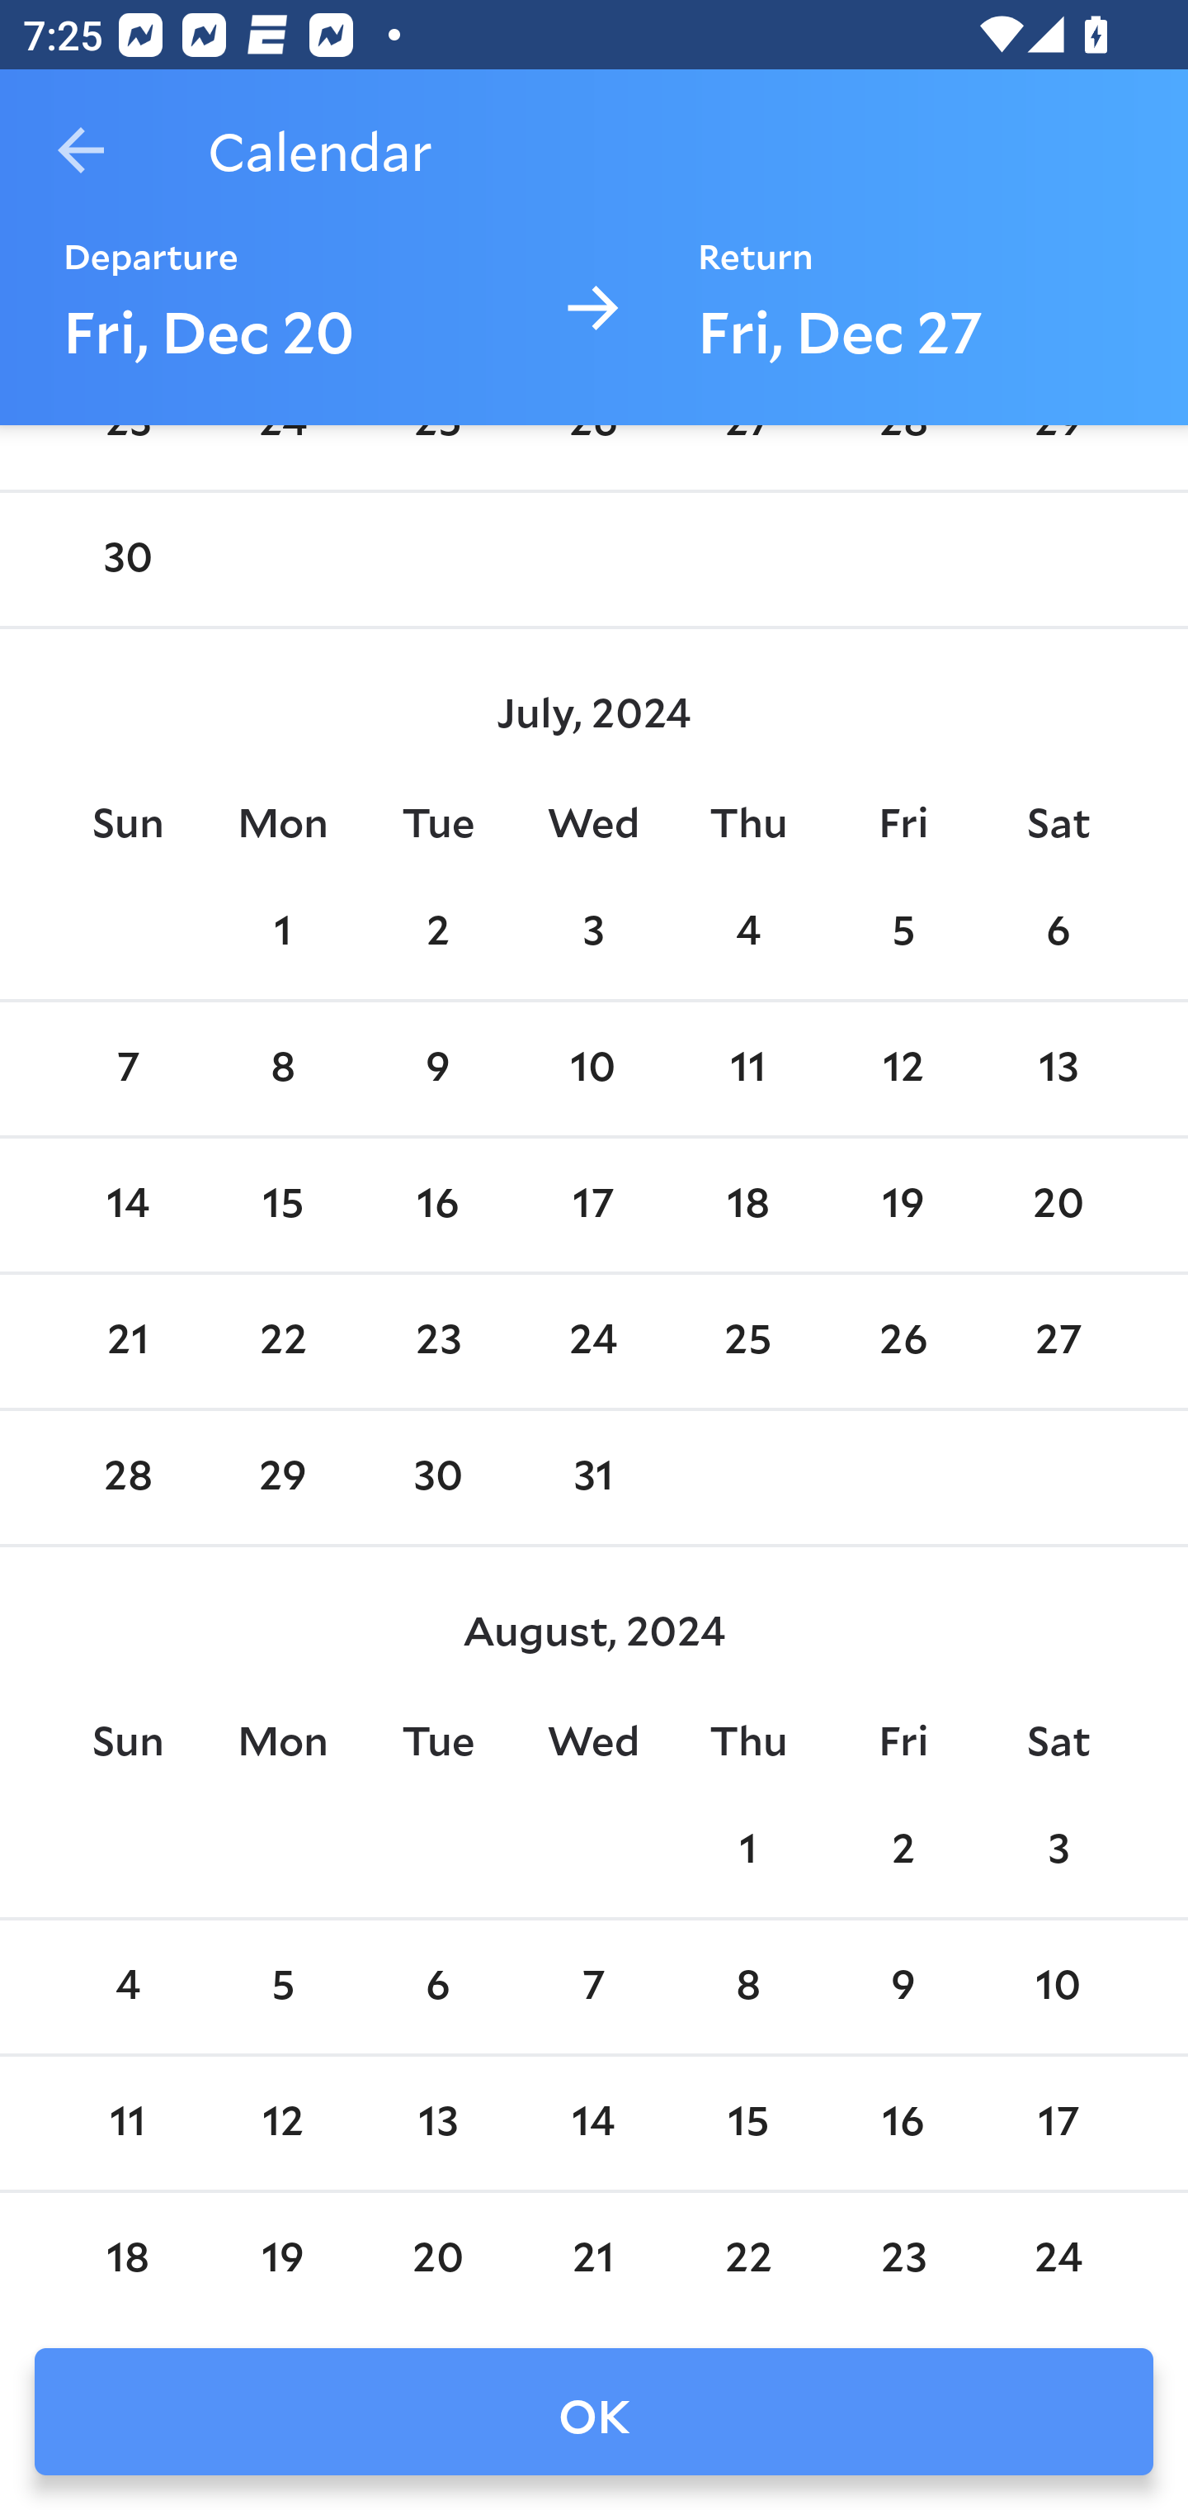 This screenshot has width=1188, height=2510. I want to click on 9, so click(437, 1068).